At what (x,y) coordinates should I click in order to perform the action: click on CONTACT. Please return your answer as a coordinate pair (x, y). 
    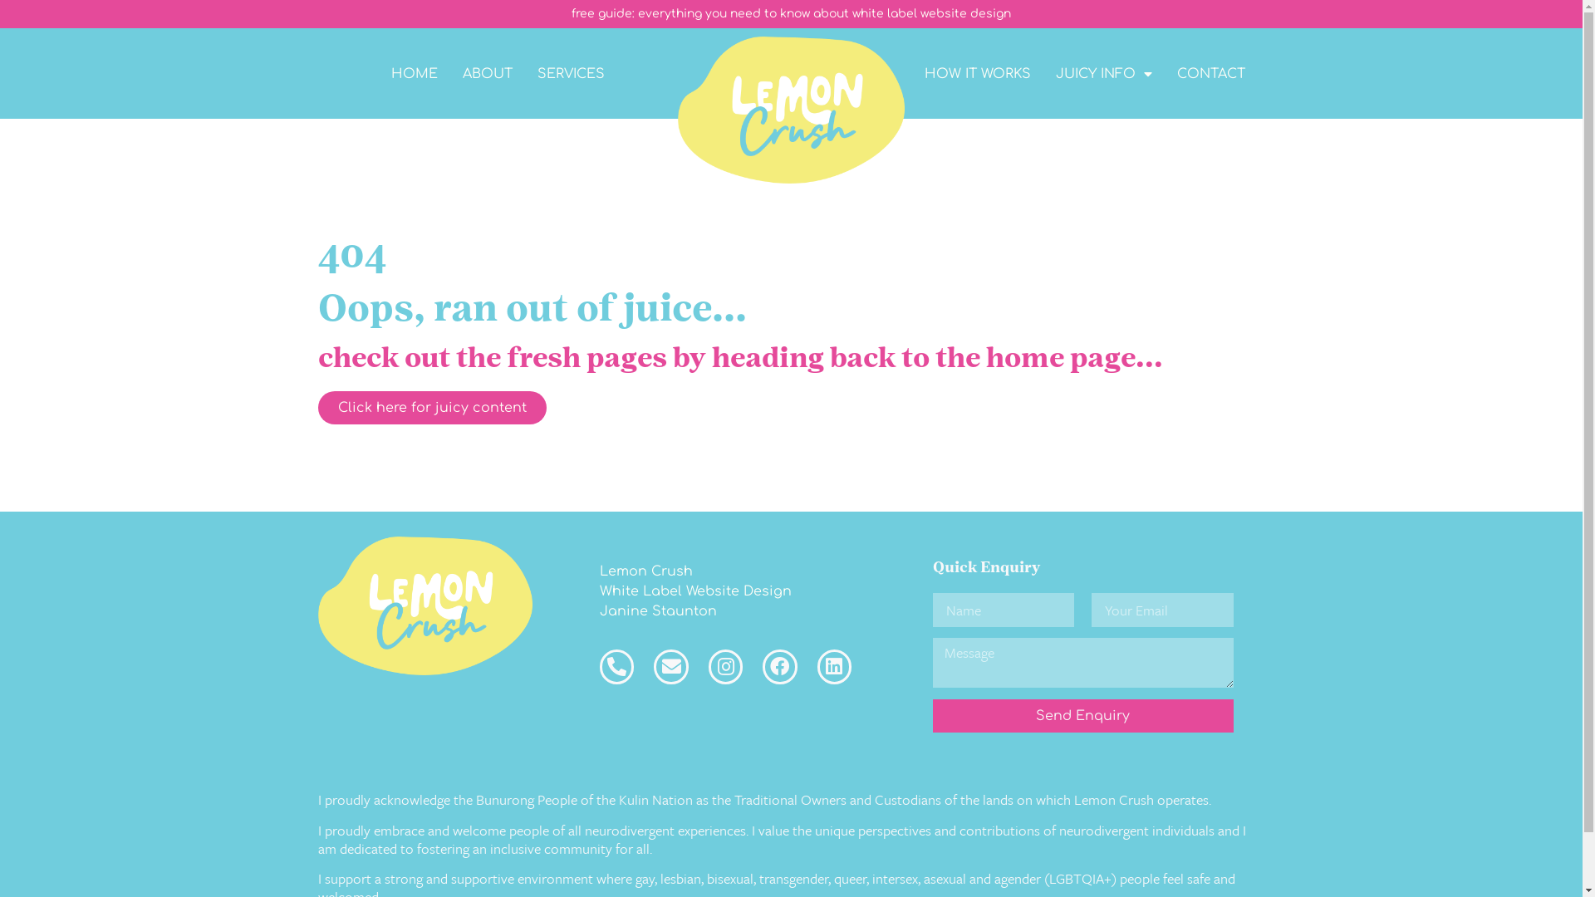
    Looking at the image, I should click on (1211, 74).